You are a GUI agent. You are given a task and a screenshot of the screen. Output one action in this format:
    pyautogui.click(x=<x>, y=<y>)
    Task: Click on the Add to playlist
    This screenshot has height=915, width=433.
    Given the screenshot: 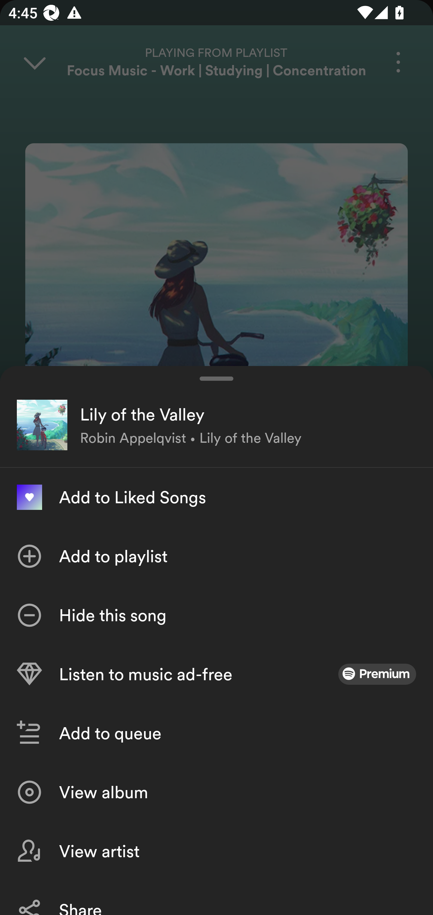 What is the action you would take?
    pyautogui.click(x=216, y=556)
    